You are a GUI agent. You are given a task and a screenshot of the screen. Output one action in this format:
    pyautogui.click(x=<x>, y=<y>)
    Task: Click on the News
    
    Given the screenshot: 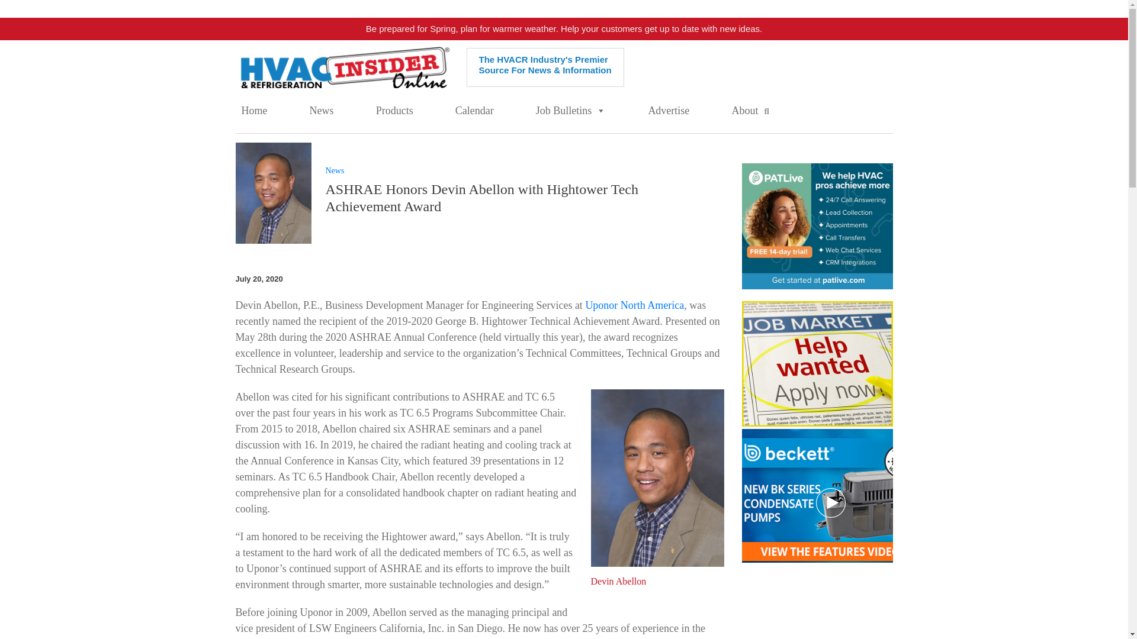 What is the action you would take?
    pyautogui.click(x=322, y=111)
    